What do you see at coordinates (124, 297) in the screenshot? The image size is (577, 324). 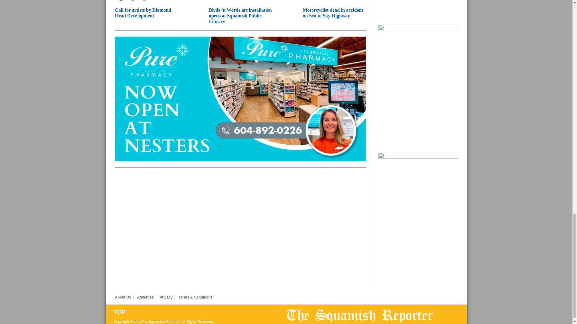 I see `About Us` at bounding box center [124, 297].